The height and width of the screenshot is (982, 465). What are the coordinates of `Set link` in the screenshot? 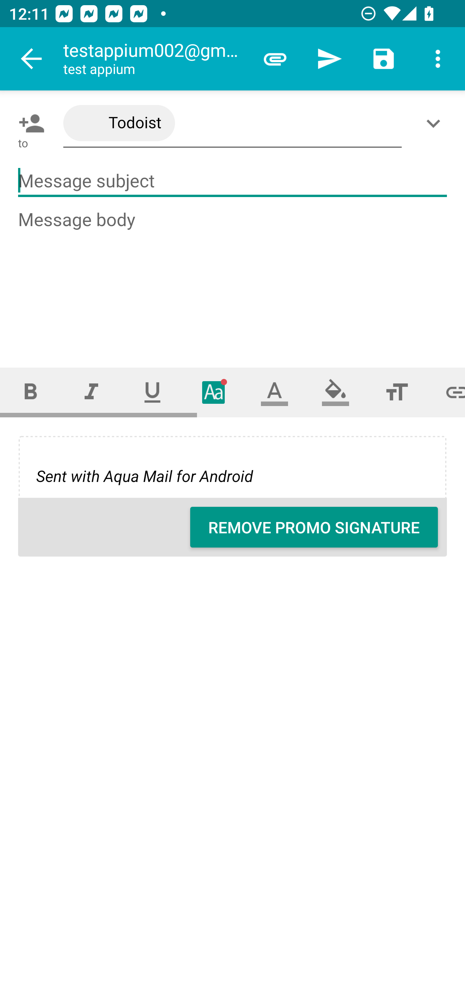 It's located at (446, 392).